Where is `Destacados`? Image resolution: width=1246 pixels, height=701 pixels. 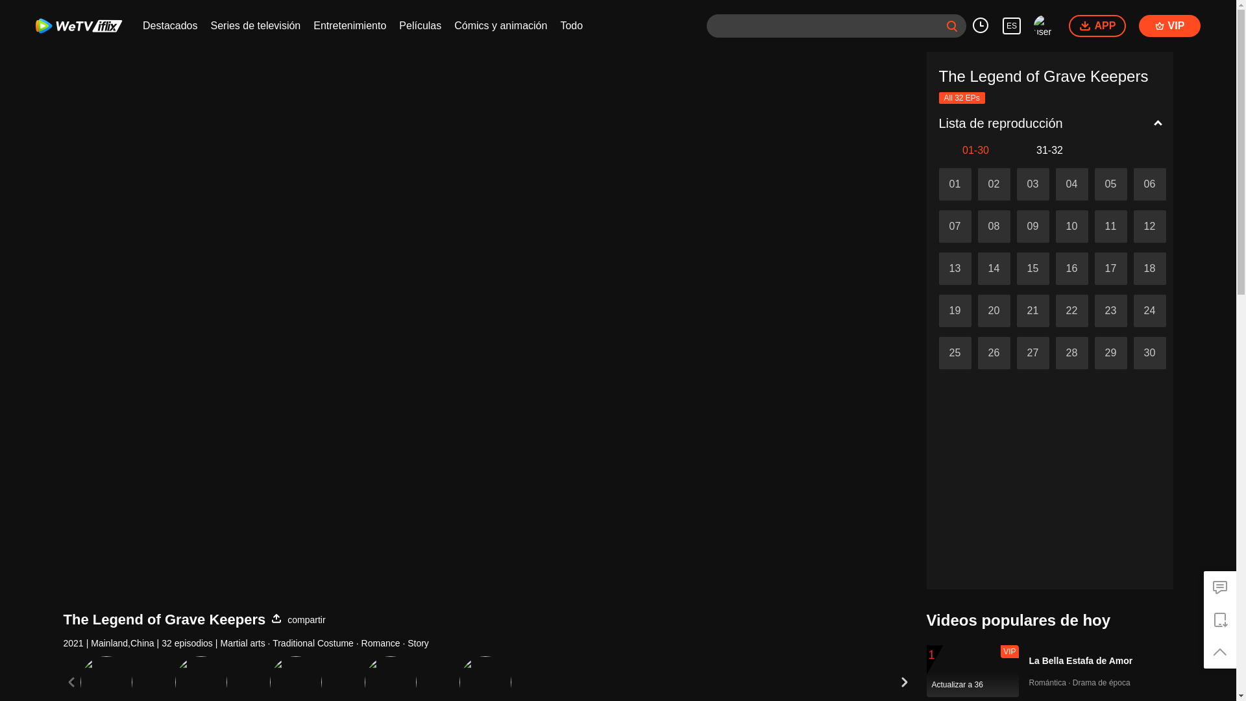 Destacados is located at coordinates (170, 26).